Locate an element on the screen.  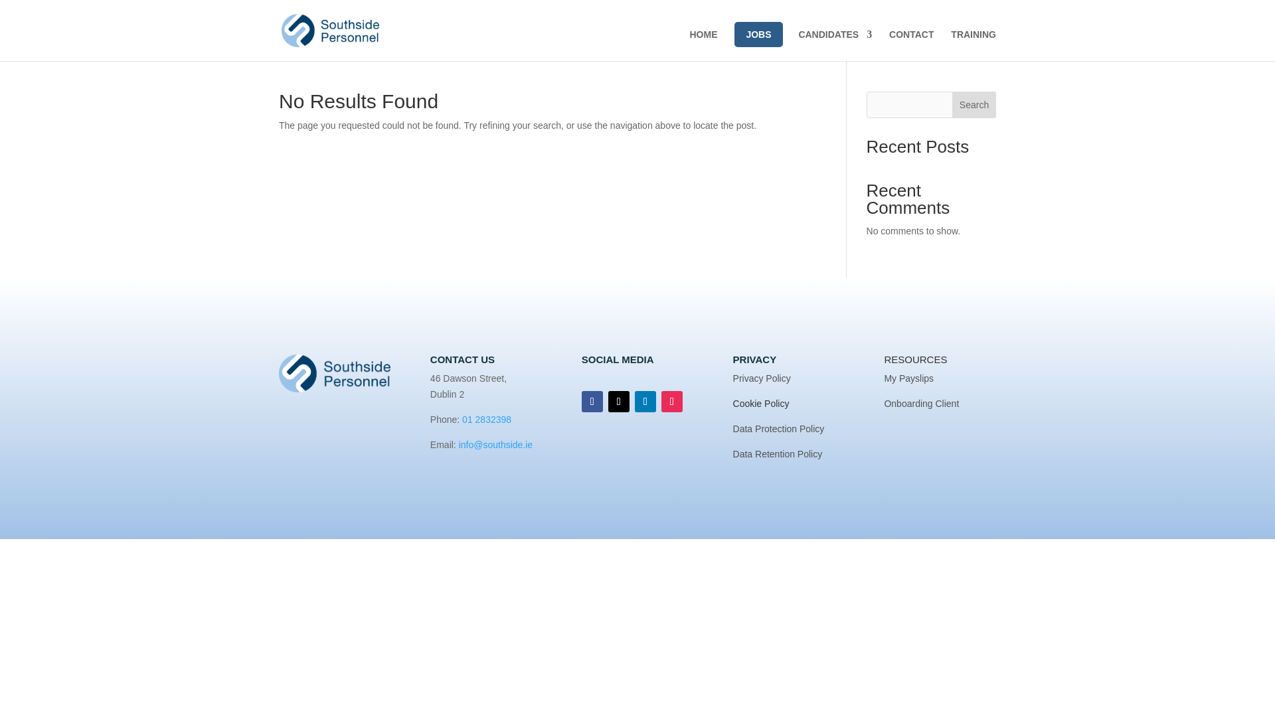
TRAINING is located at coordinates (974, 45).